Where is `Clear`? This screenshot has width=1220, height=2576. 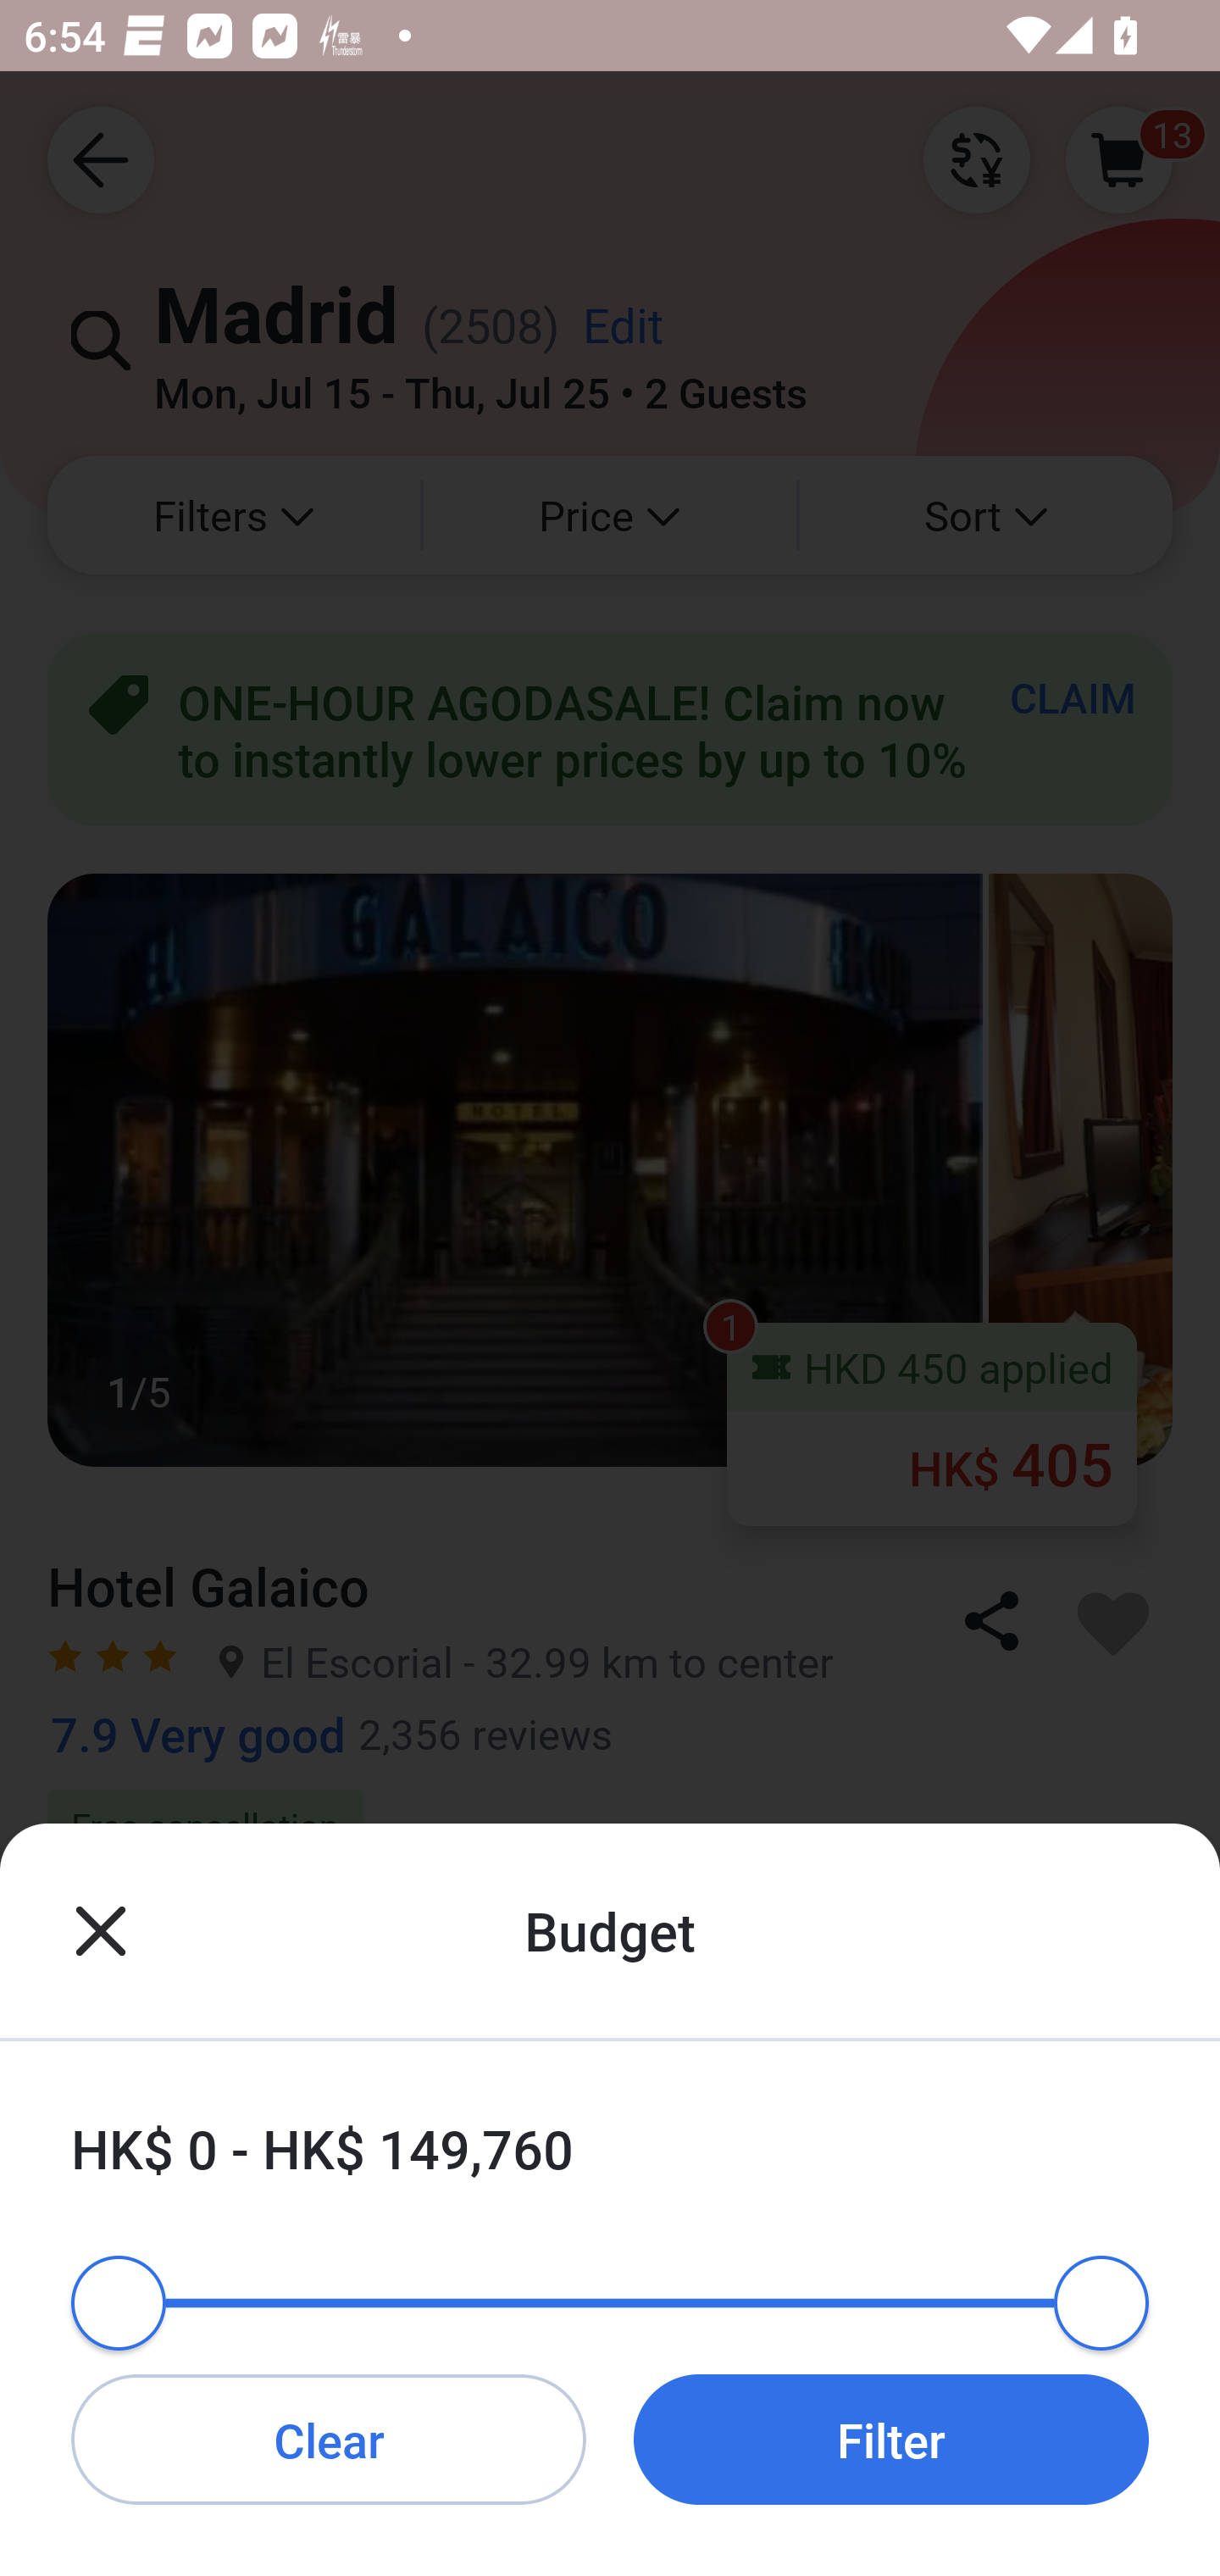 Clear is located at coordinates (329, 2439).